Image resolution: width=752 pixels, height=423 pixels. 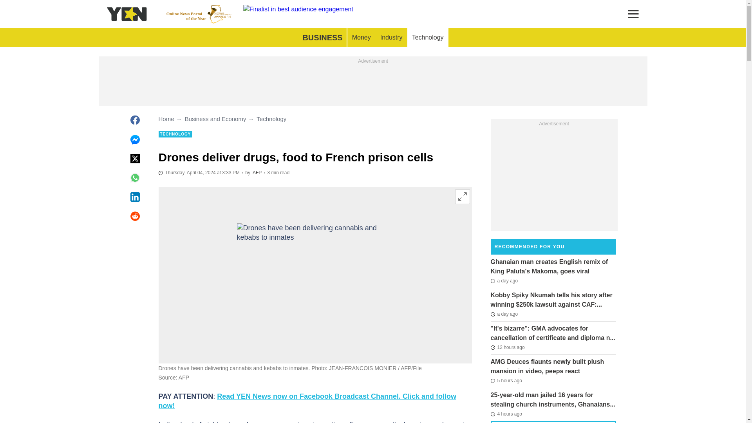 I want to click on BUSINESS, so click(x=361, y=38).